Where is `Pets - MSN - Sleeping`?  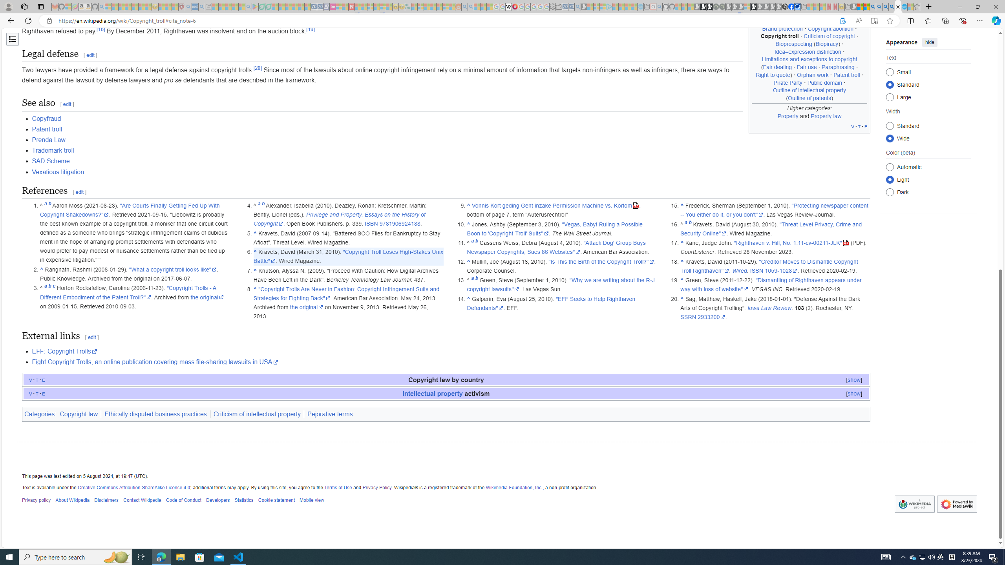
Pets - MSN - Sleeping is located at coordinates (235, 7).